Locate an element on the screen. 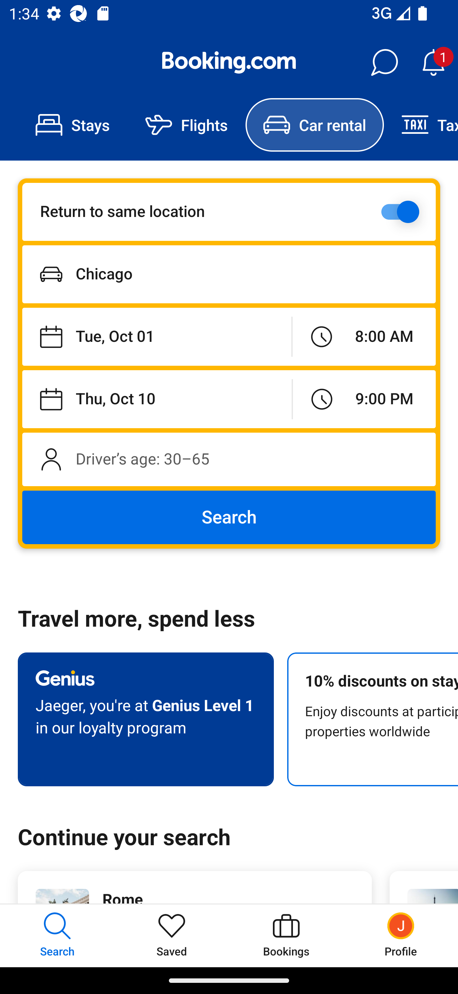 The height and width of the screenshot is (994, 458). Drop-off date: 2024-10-10 is located at coordinates (157, 399).